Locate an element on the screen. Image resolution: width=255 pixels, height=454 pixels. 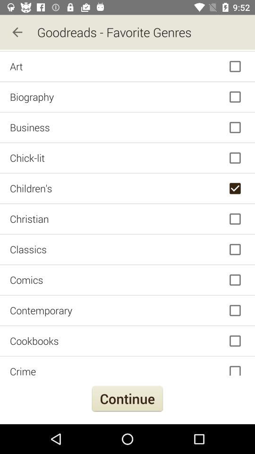
press icon above the chick-lit icon is located at coordinates (127, 128).